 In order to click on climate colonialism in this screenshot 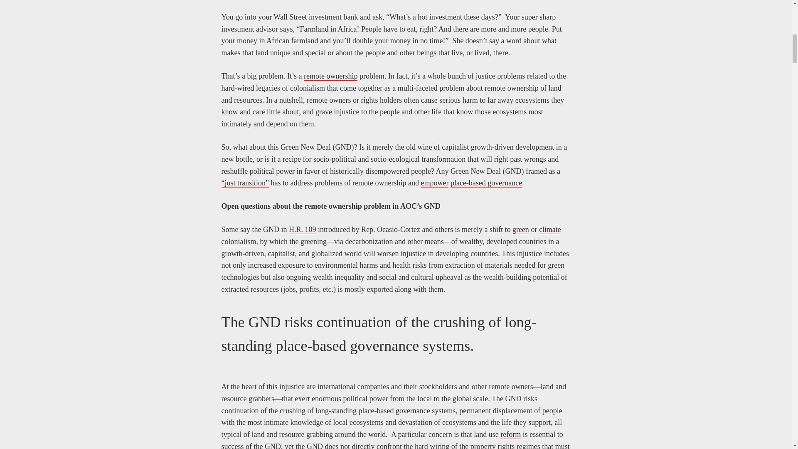, I will do `click(391, 235)`.